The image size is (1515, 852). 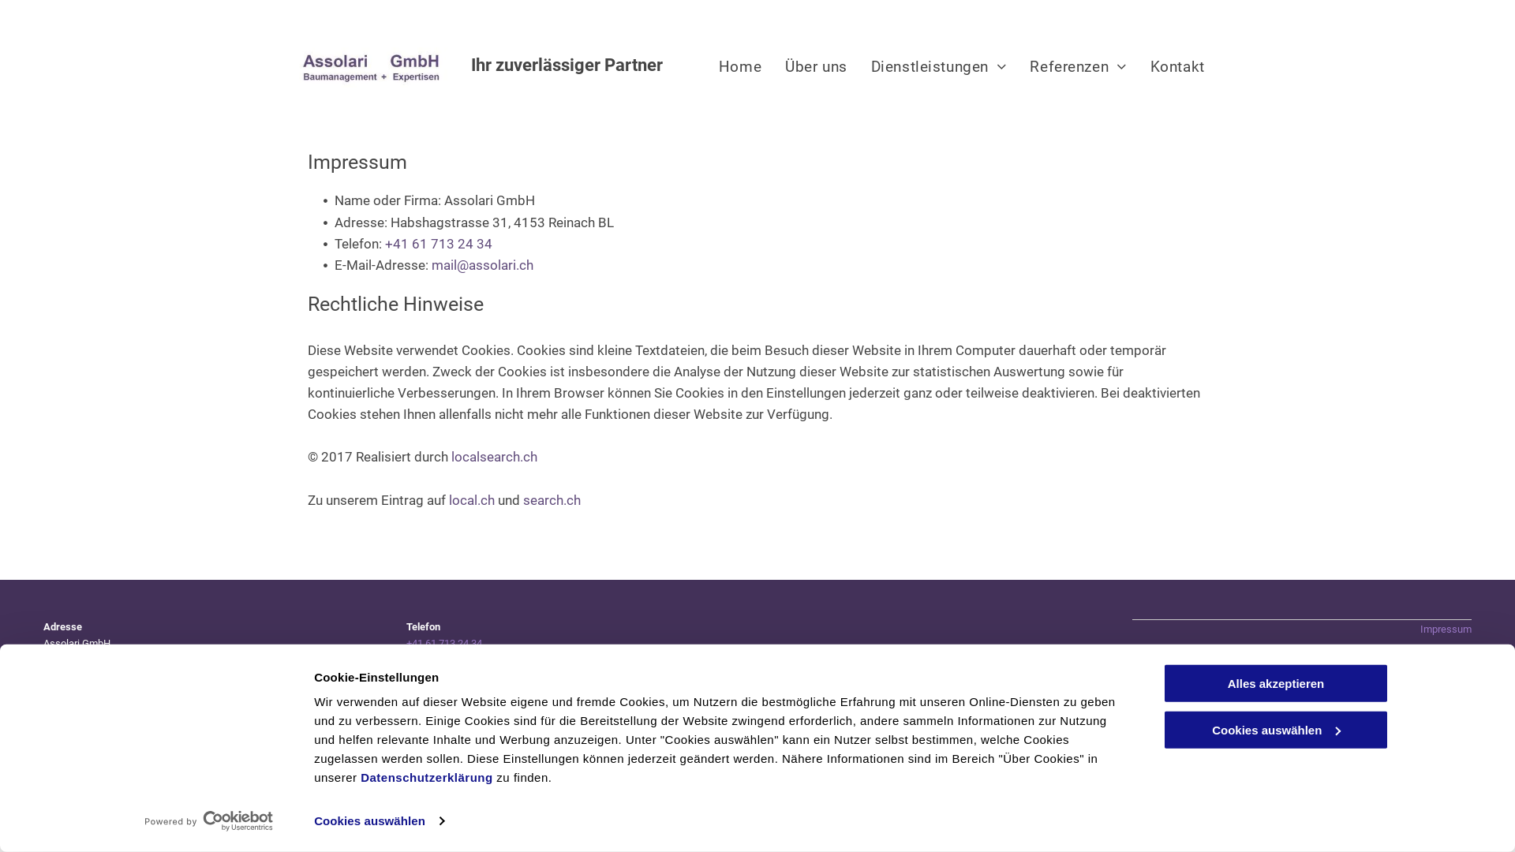 What do you see at coordinates (472, 500) in the screenshot?
I see `local.ch` at bounding box center [472, 500].